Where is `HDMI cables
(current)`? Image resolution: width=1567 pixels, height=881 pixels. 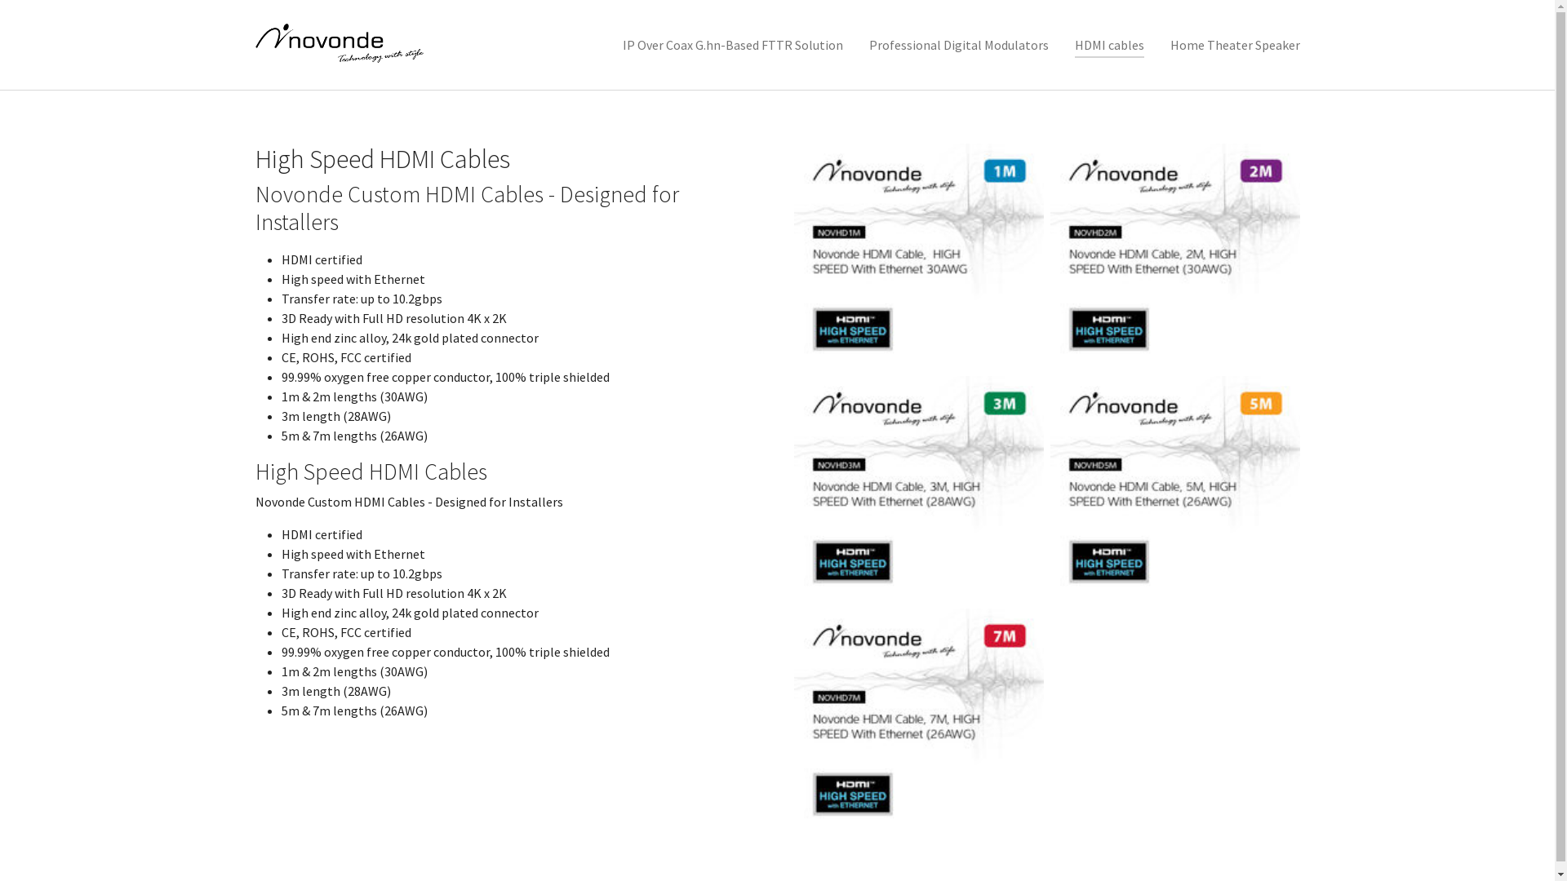
HDMI cables
(current) is located at coordinates (1108, 45).